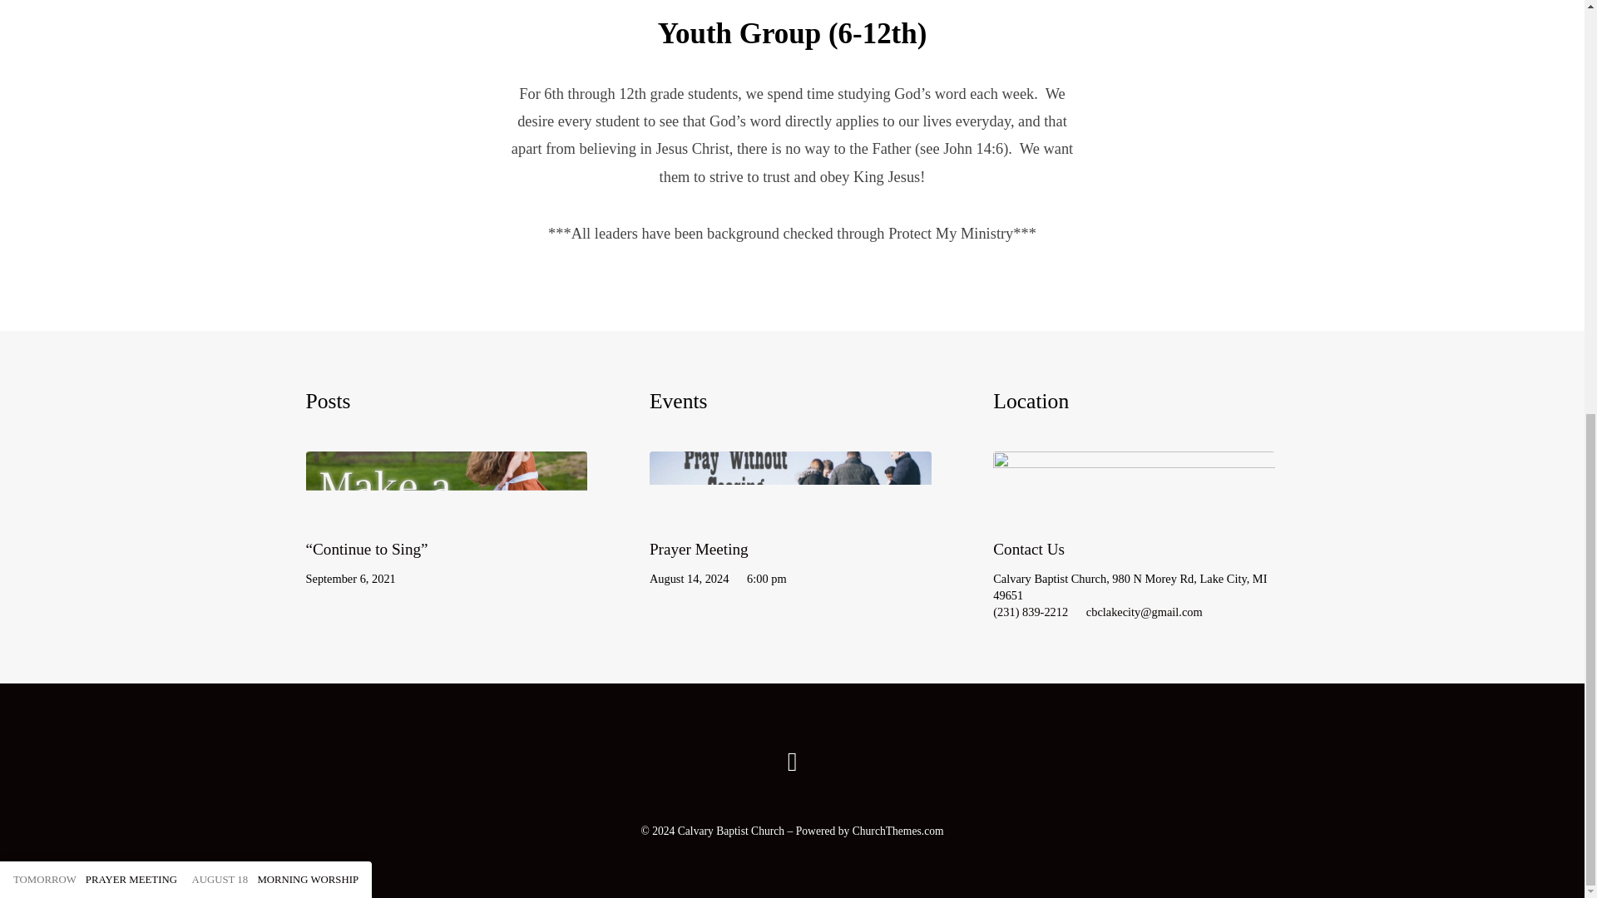 This screenshot has width=1597, height=898. What do you see at coordinates (790, 509) in the screenshot?
I see `Prayer Meeting` at bounding box center [790, 509].